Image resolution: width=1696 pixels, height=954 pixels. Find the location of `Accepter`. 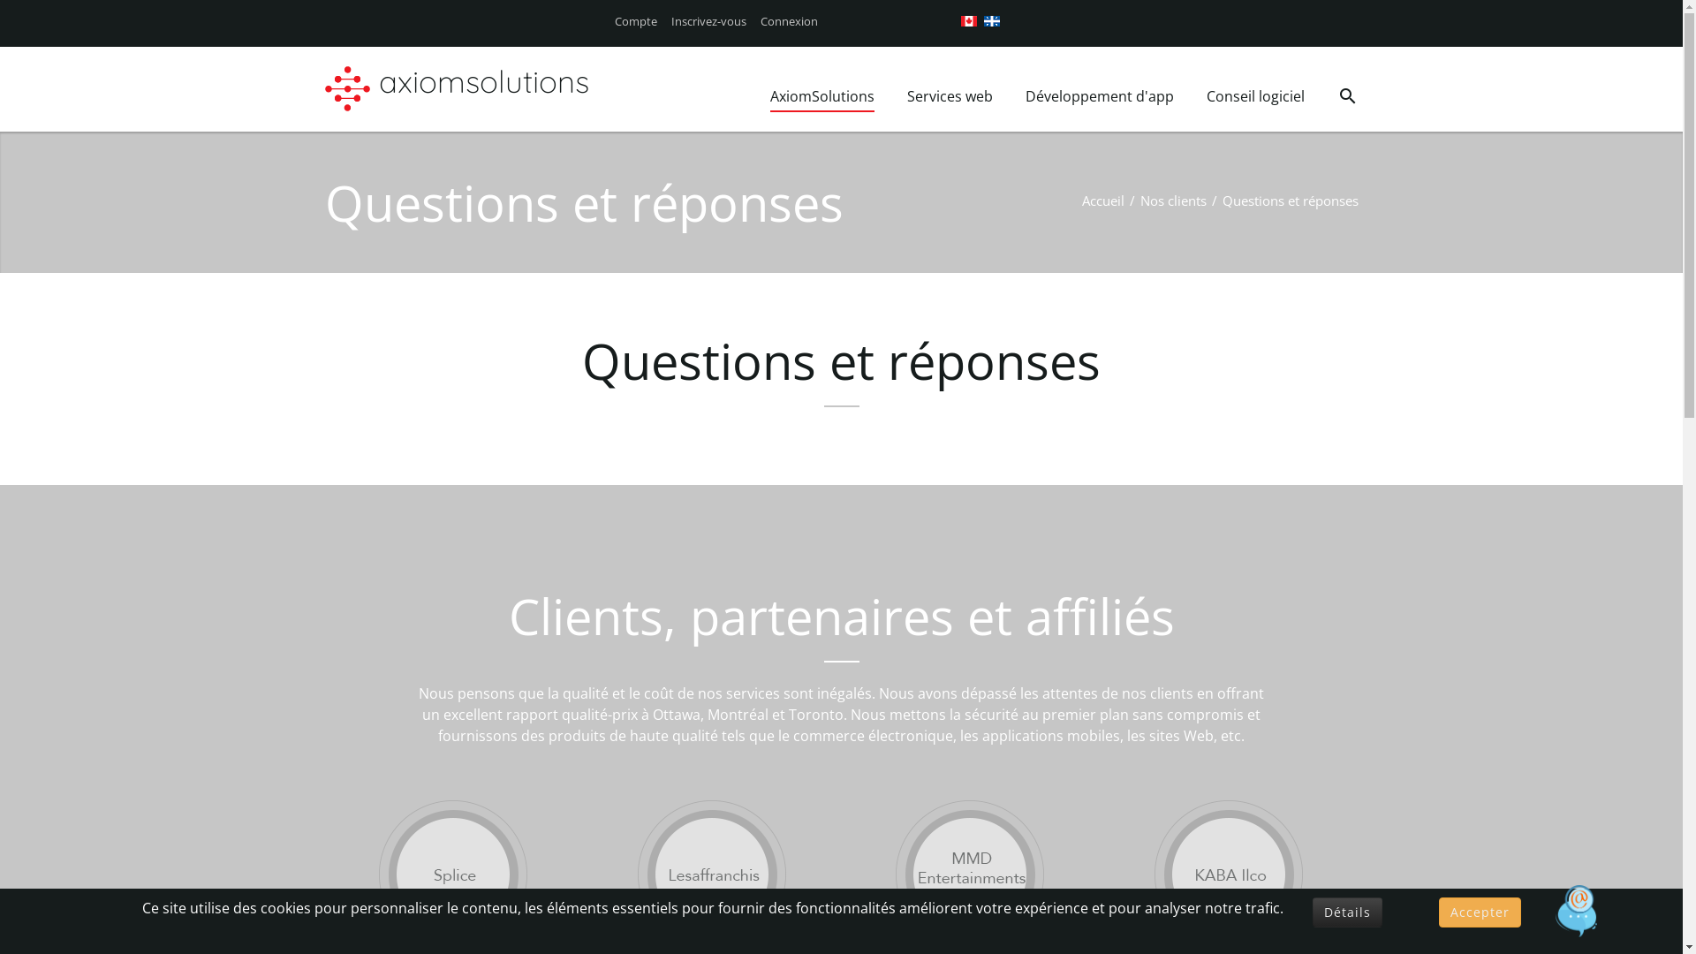

Accepter is located at coordinates (1479, 912).